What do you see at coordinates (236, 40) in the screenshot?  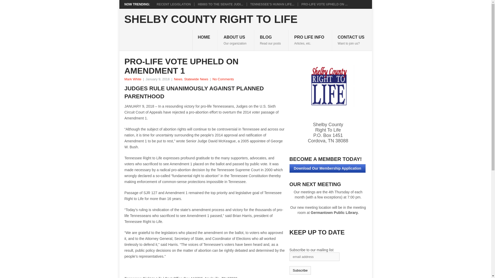 I see `Mark White` at bounding box center [236, 40].